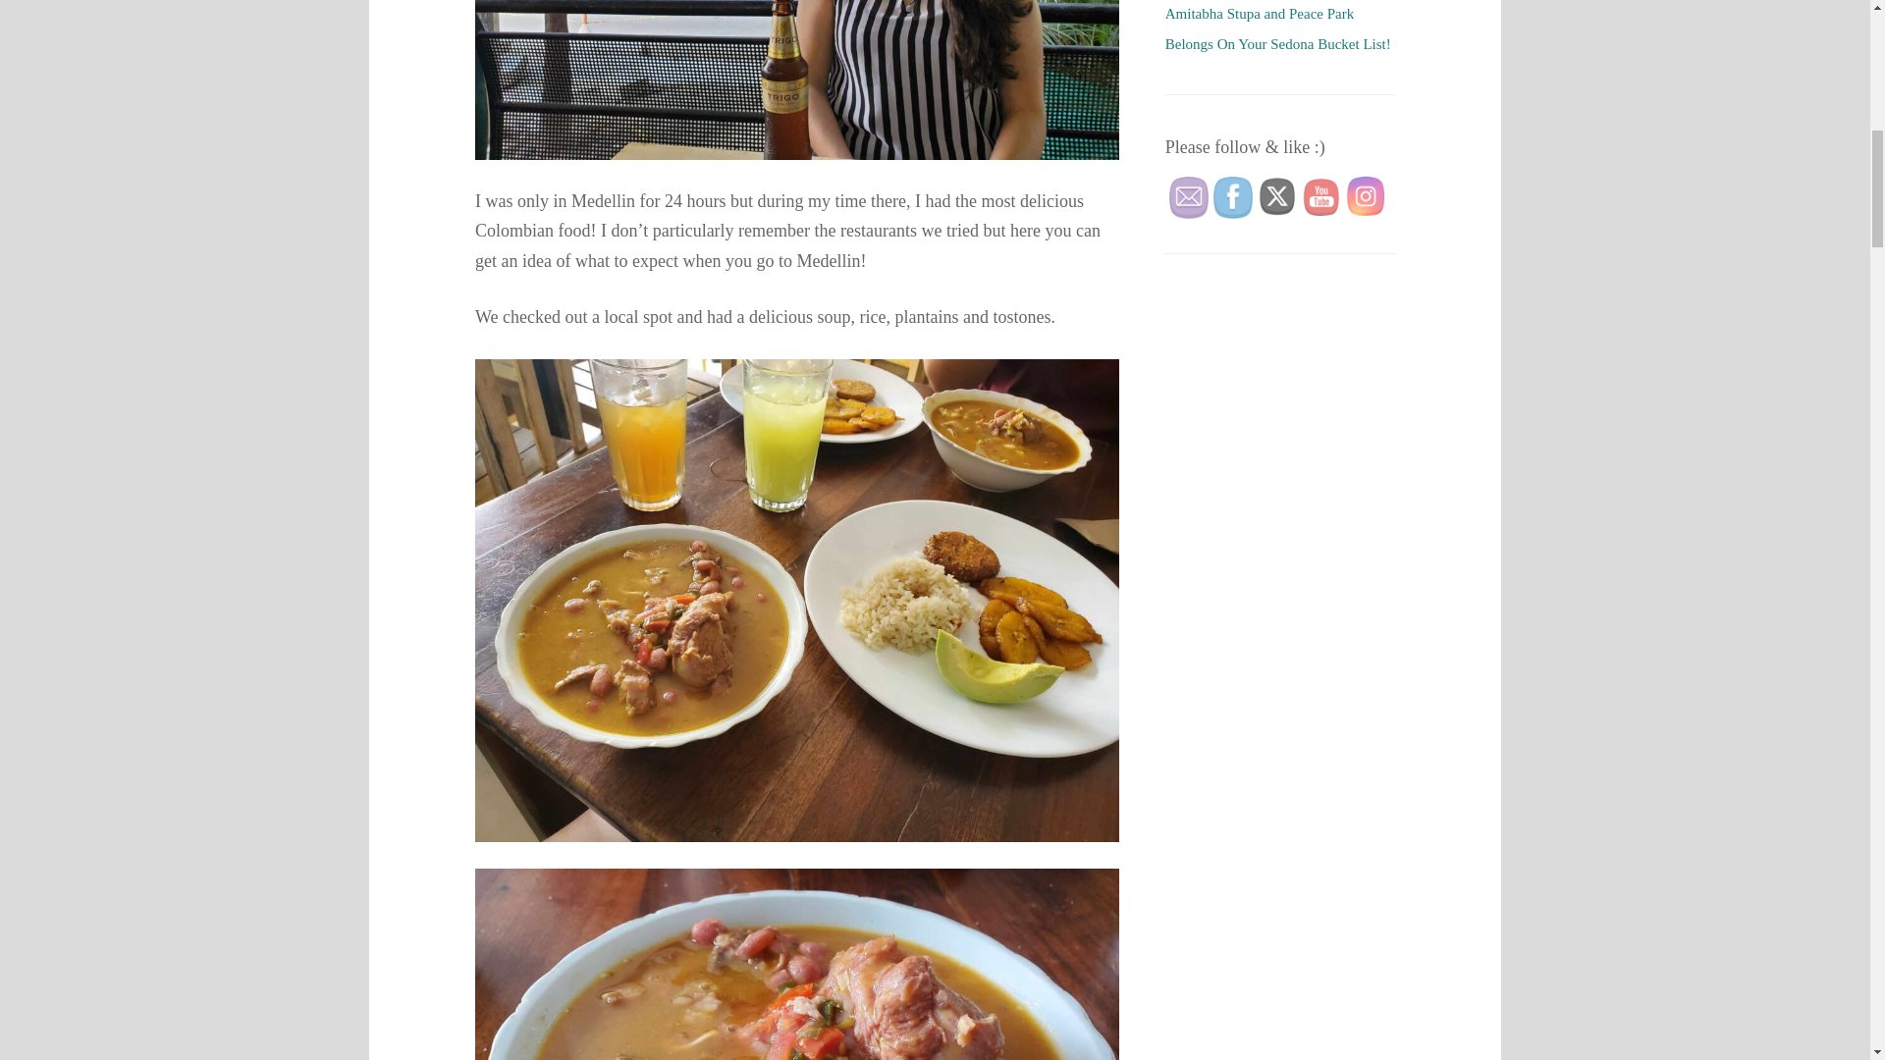 This screenshot has height=1060, width=1885. Describe the element at coordinates (1188, 197) in the screenshot. I see `Follow by Email` at that location.